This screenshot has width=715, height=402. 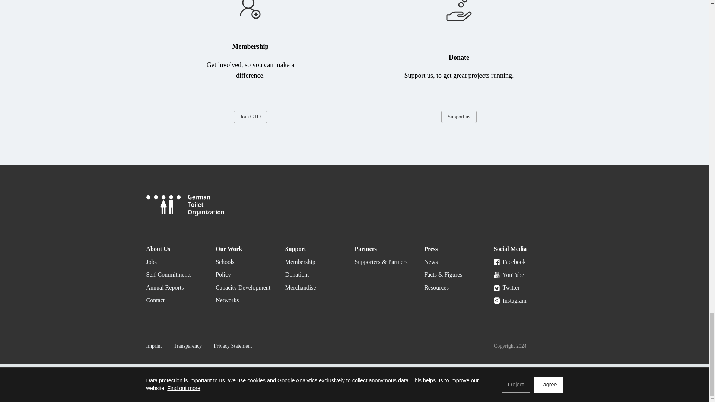 I want to click on Donations, so click(x=297, y=275).